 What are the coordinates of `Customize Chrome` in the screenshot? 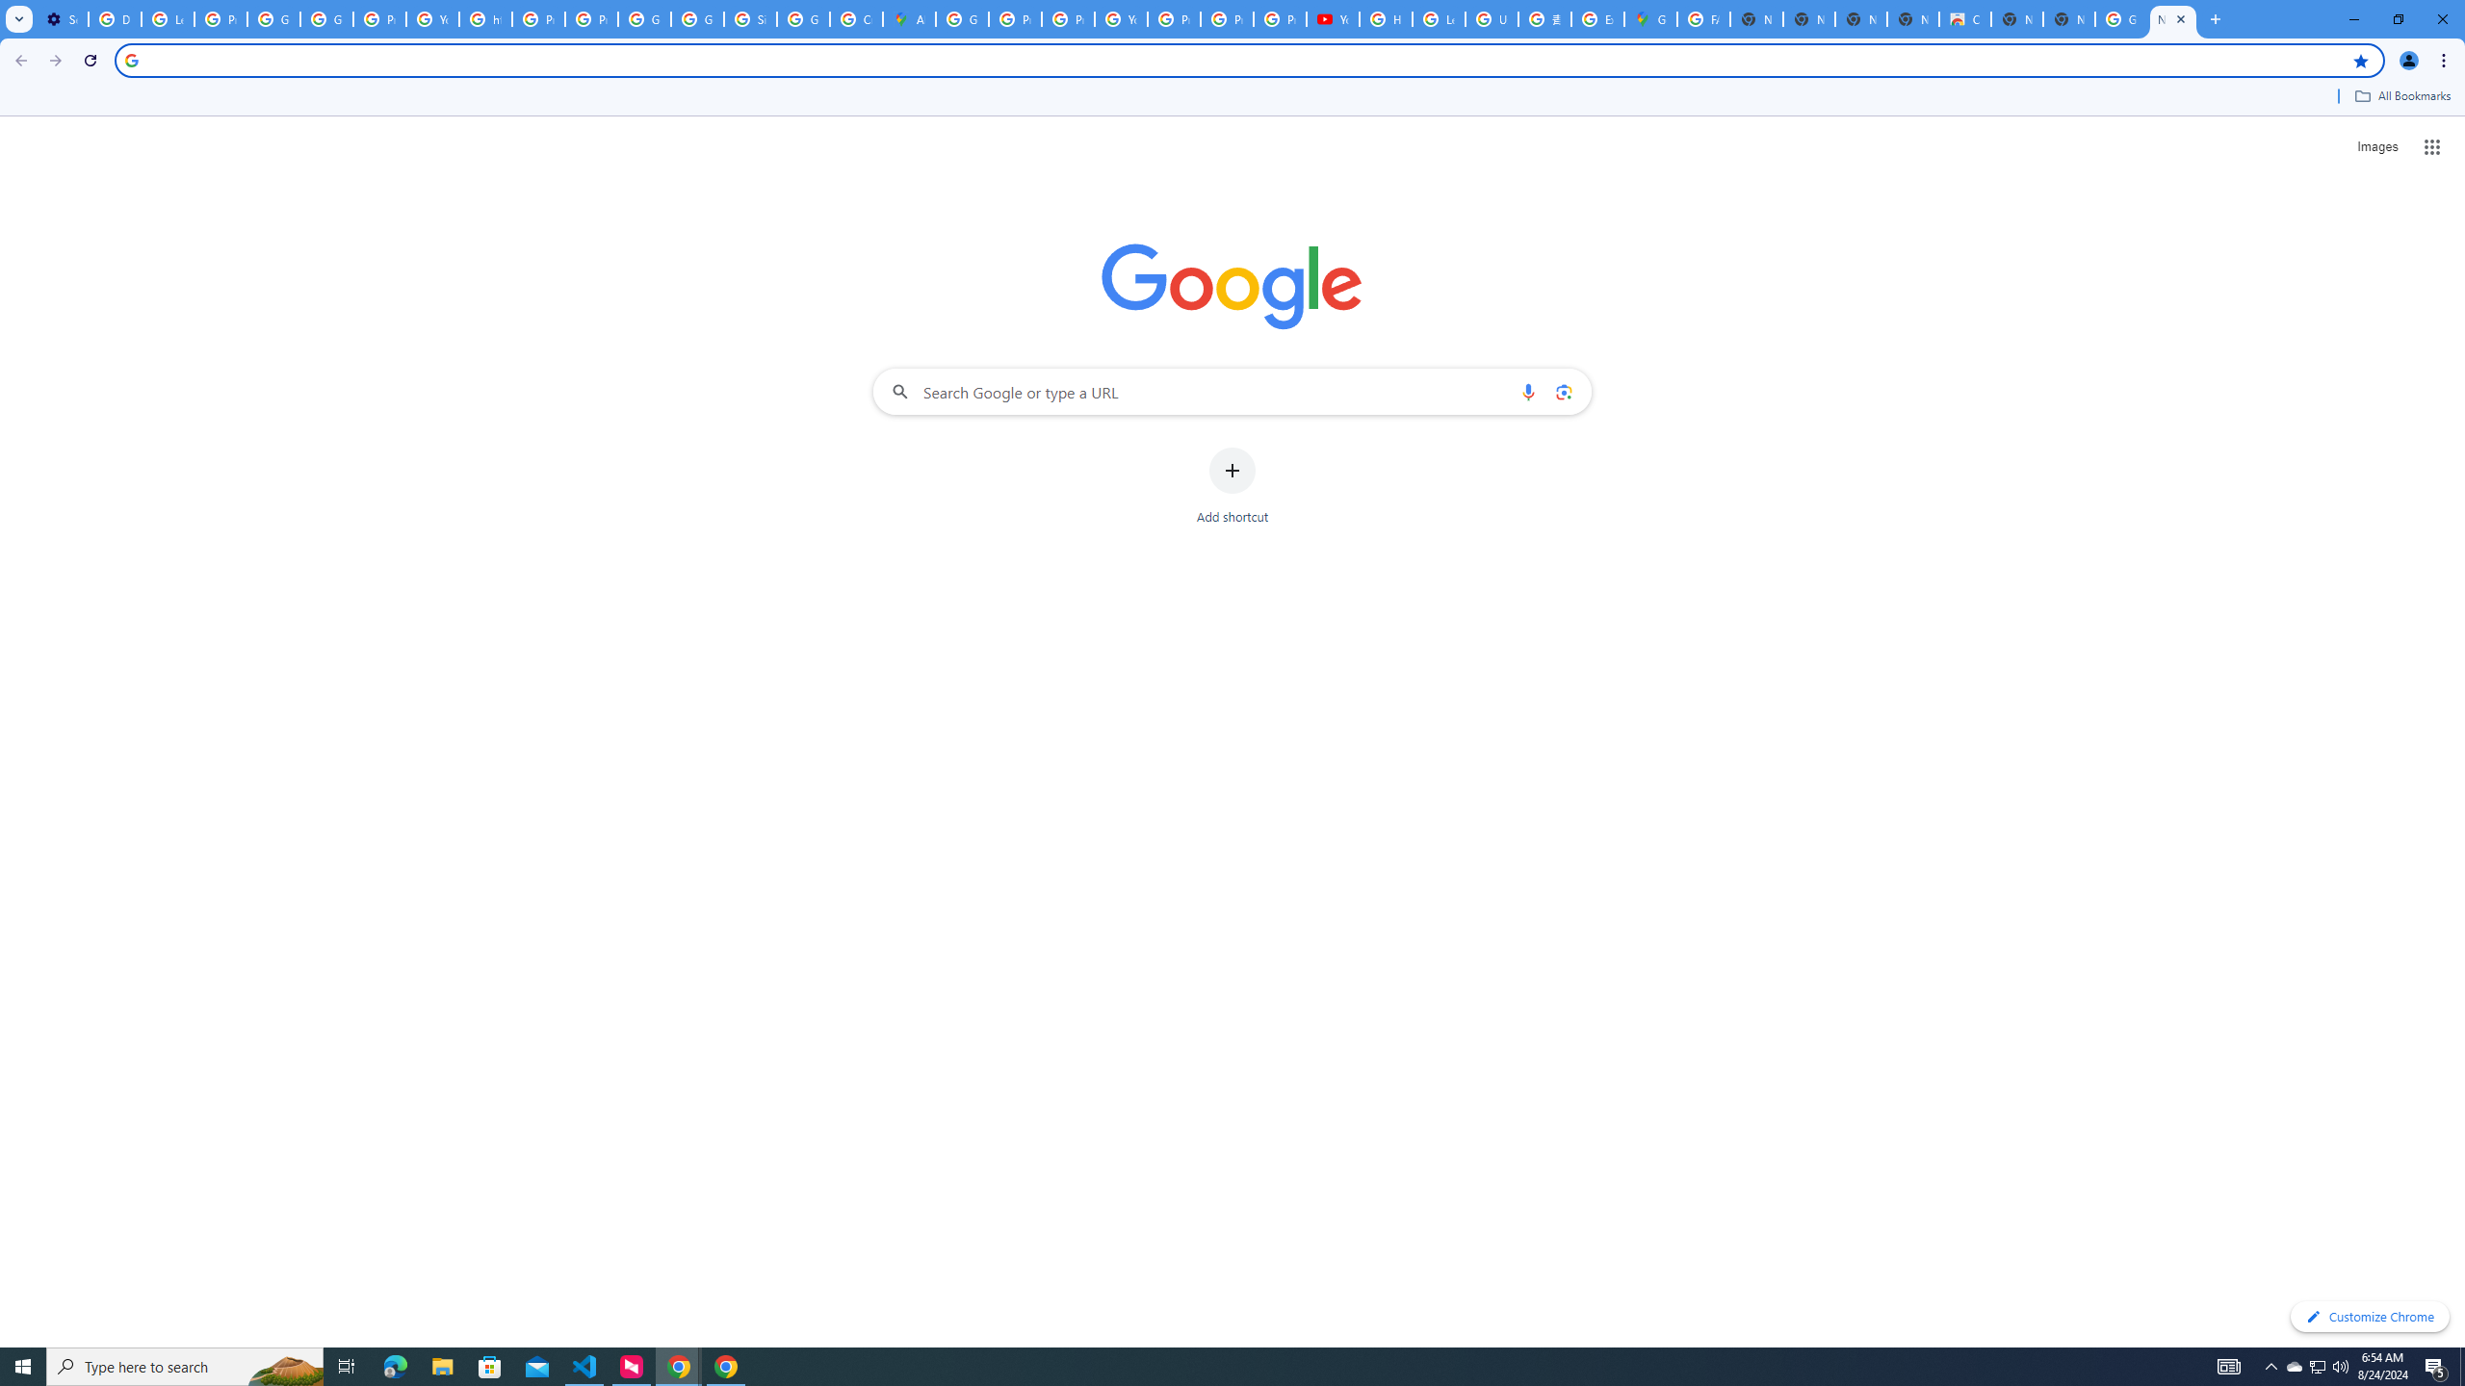 It's located at (2370, 1317).